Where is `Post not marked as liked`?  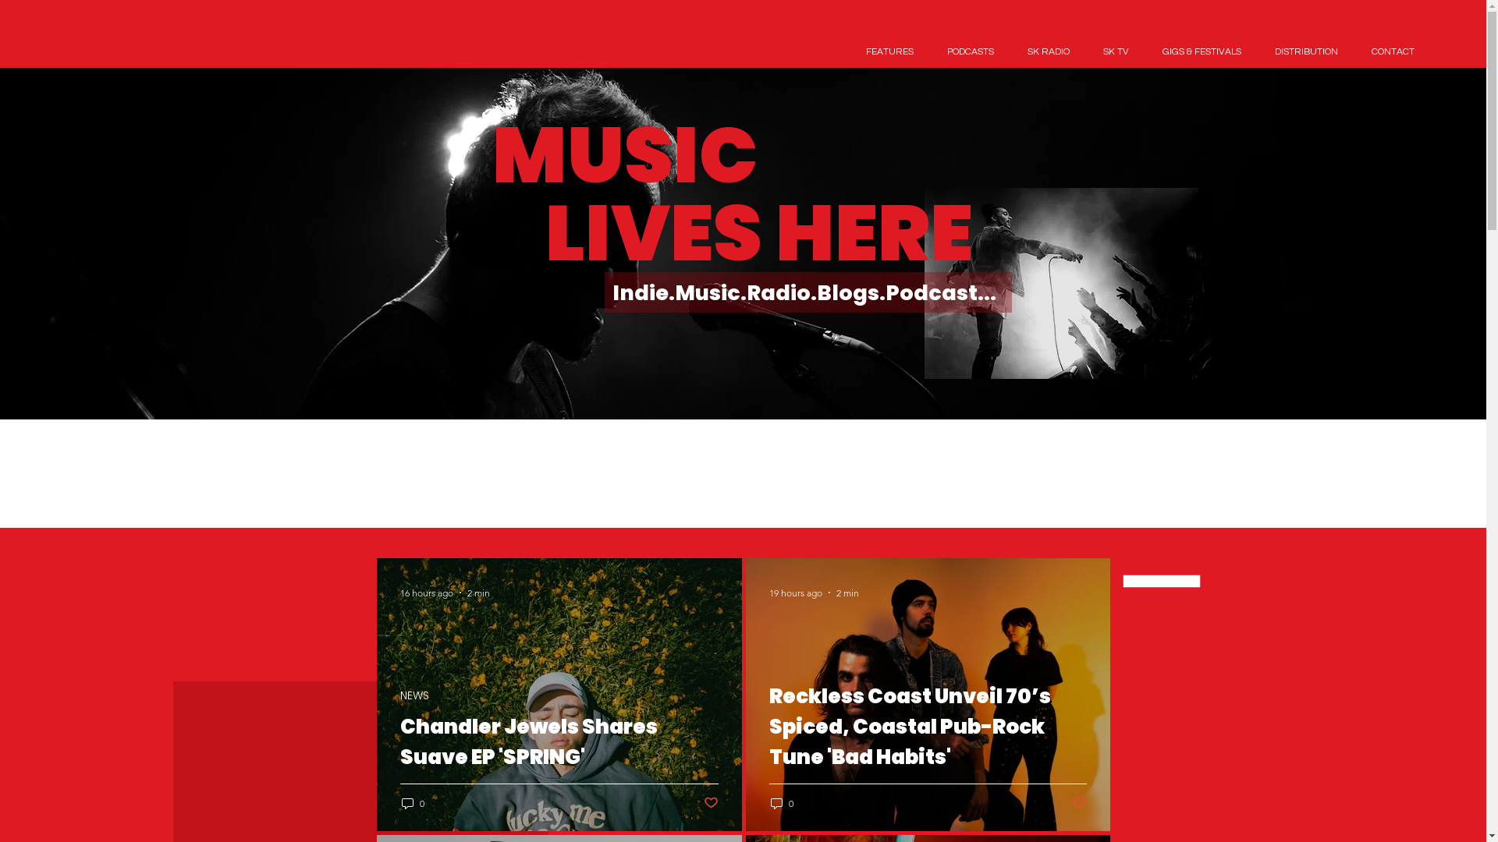
Post not marked as liked is located at coordinates (1080, 803).